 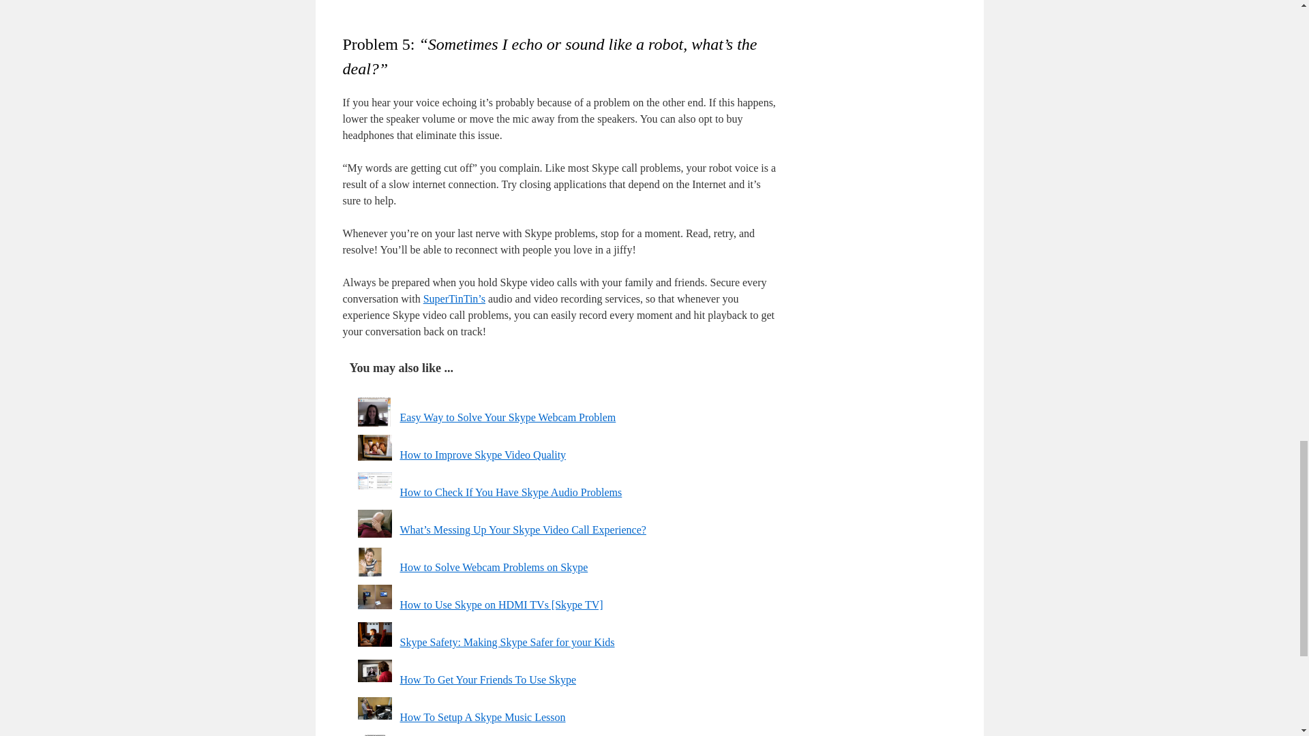 What do you see at coordinates (494, 567) in the screenshot?
I see `How to Solve Webcam Problems on Skype` at bounding box center [494, 567].